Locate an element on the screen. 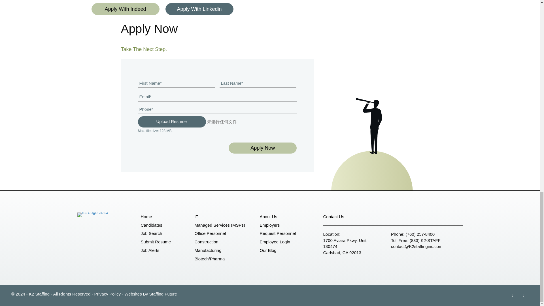 The height and width of the screenshot is (306, 544). Contact Us is located at coordinates (333, 216).